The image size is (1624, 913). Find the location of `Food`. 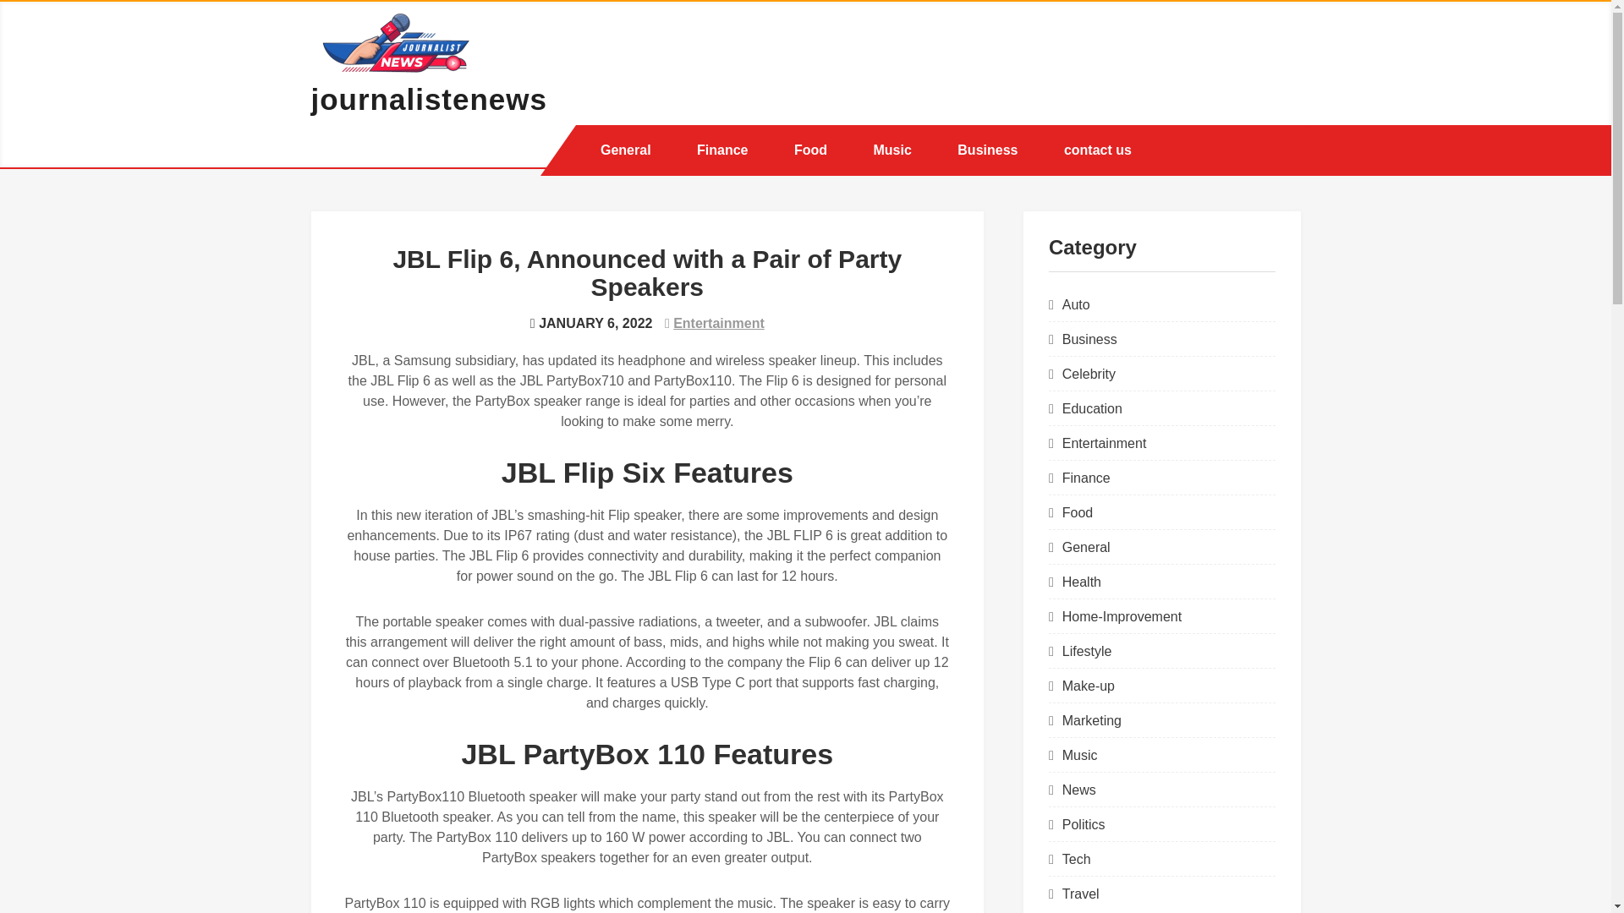

Food is located at coordinates (810, 150).